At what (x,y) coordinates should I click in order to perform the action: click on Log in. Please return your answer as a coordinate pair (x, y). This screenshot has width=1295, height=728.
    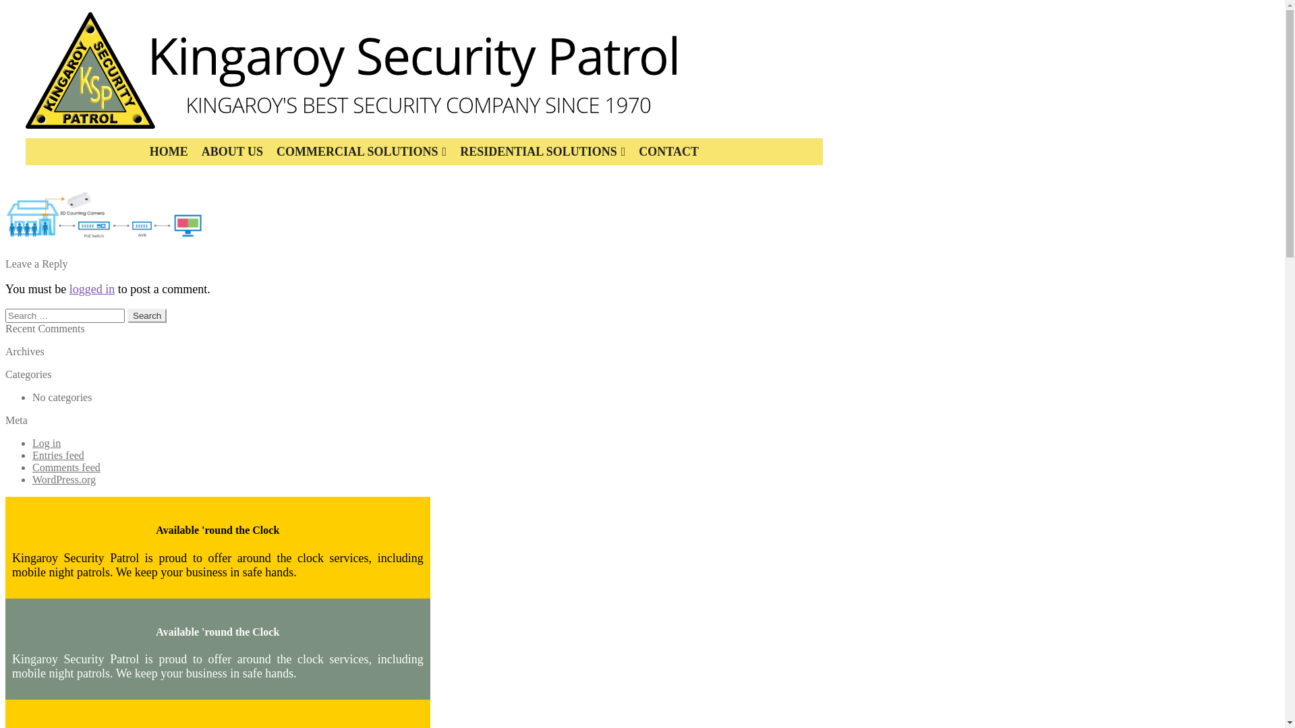
    Looking at the image, I should click on (47, 444).